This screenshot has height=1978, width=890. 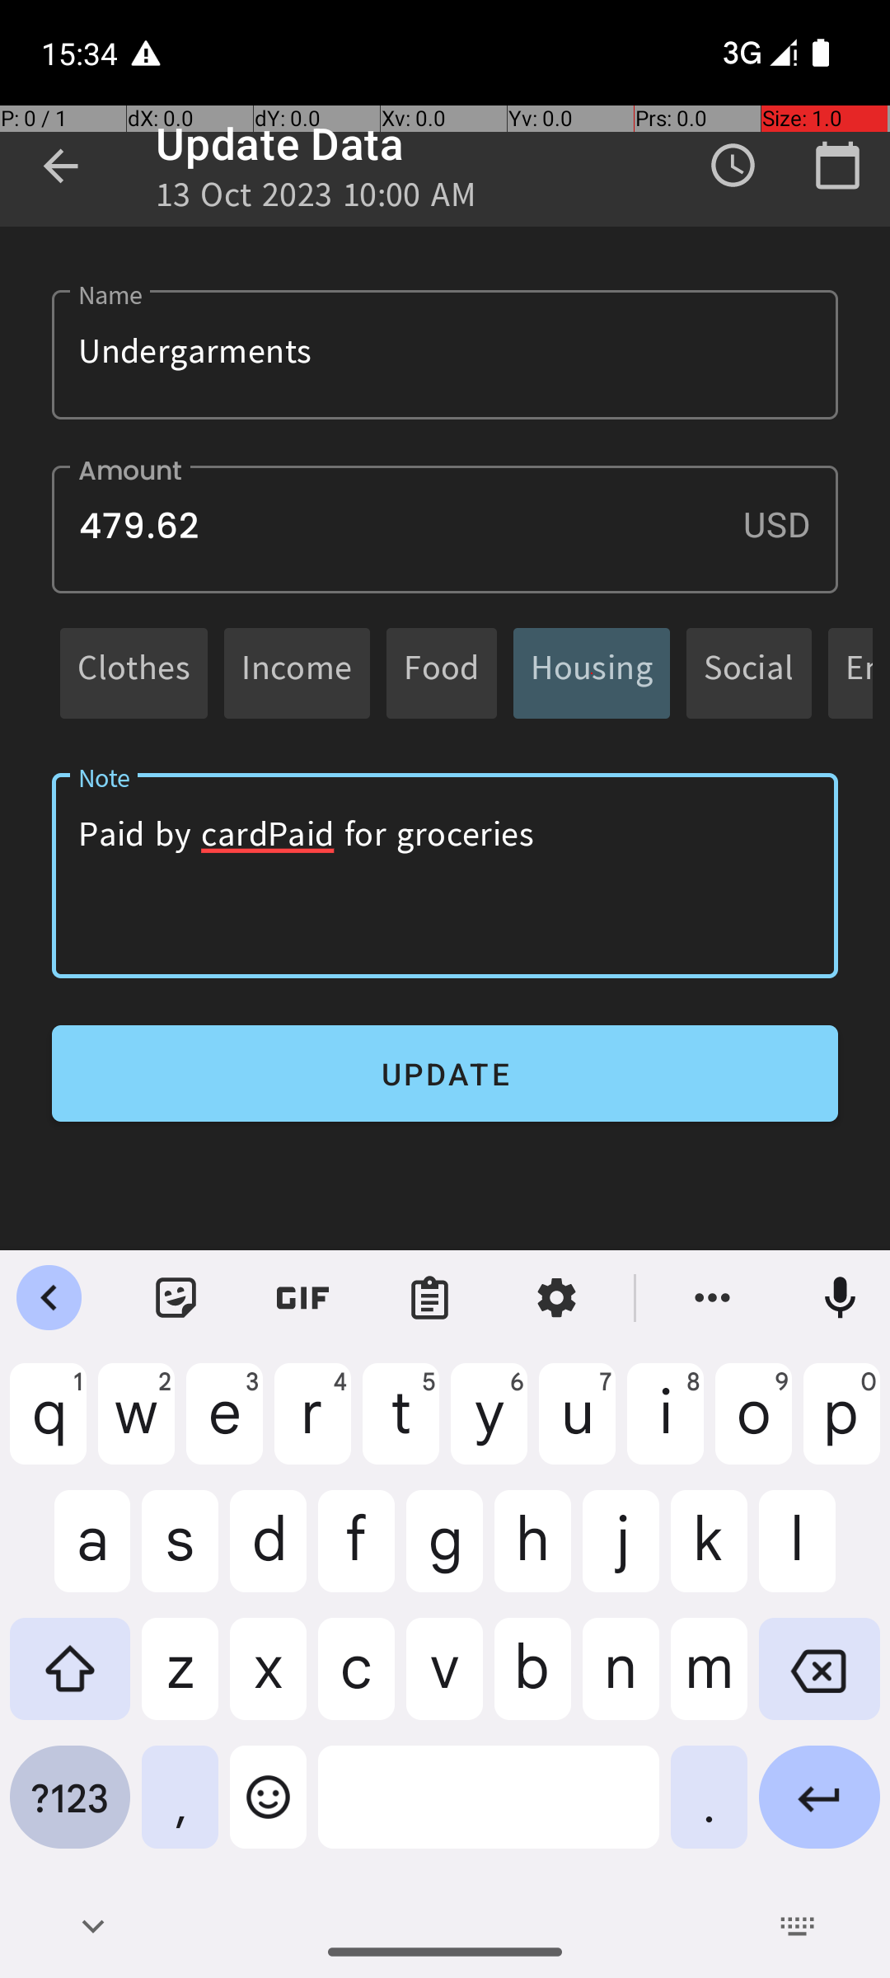 What do you see at coordinates (180, 1554) in the screenshot?
I see `s` at bounding box center [180, 1554].